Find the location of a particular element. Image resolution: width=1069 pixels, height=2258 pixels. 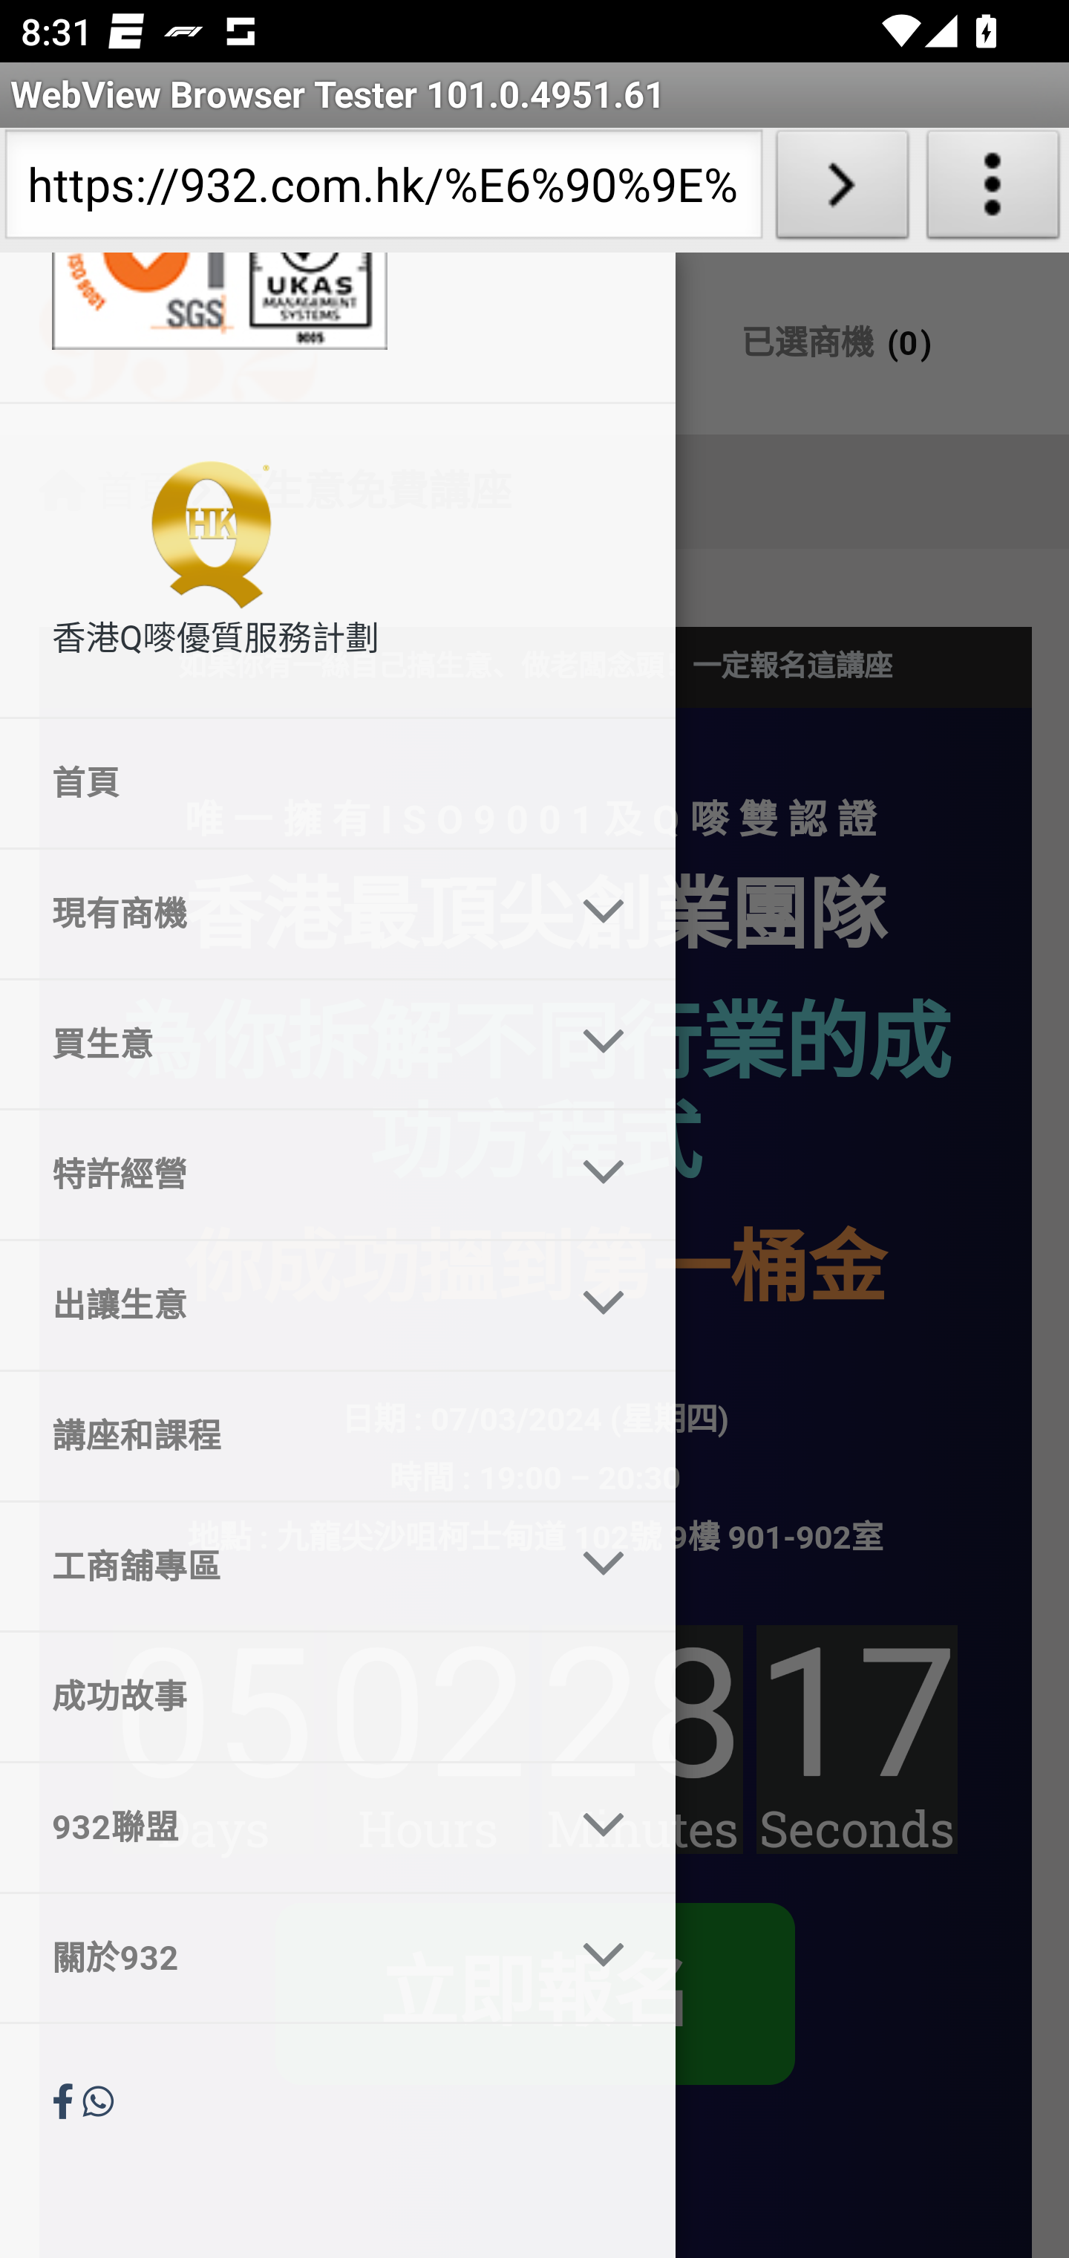

About WebView is located at coordinates (993, 190).